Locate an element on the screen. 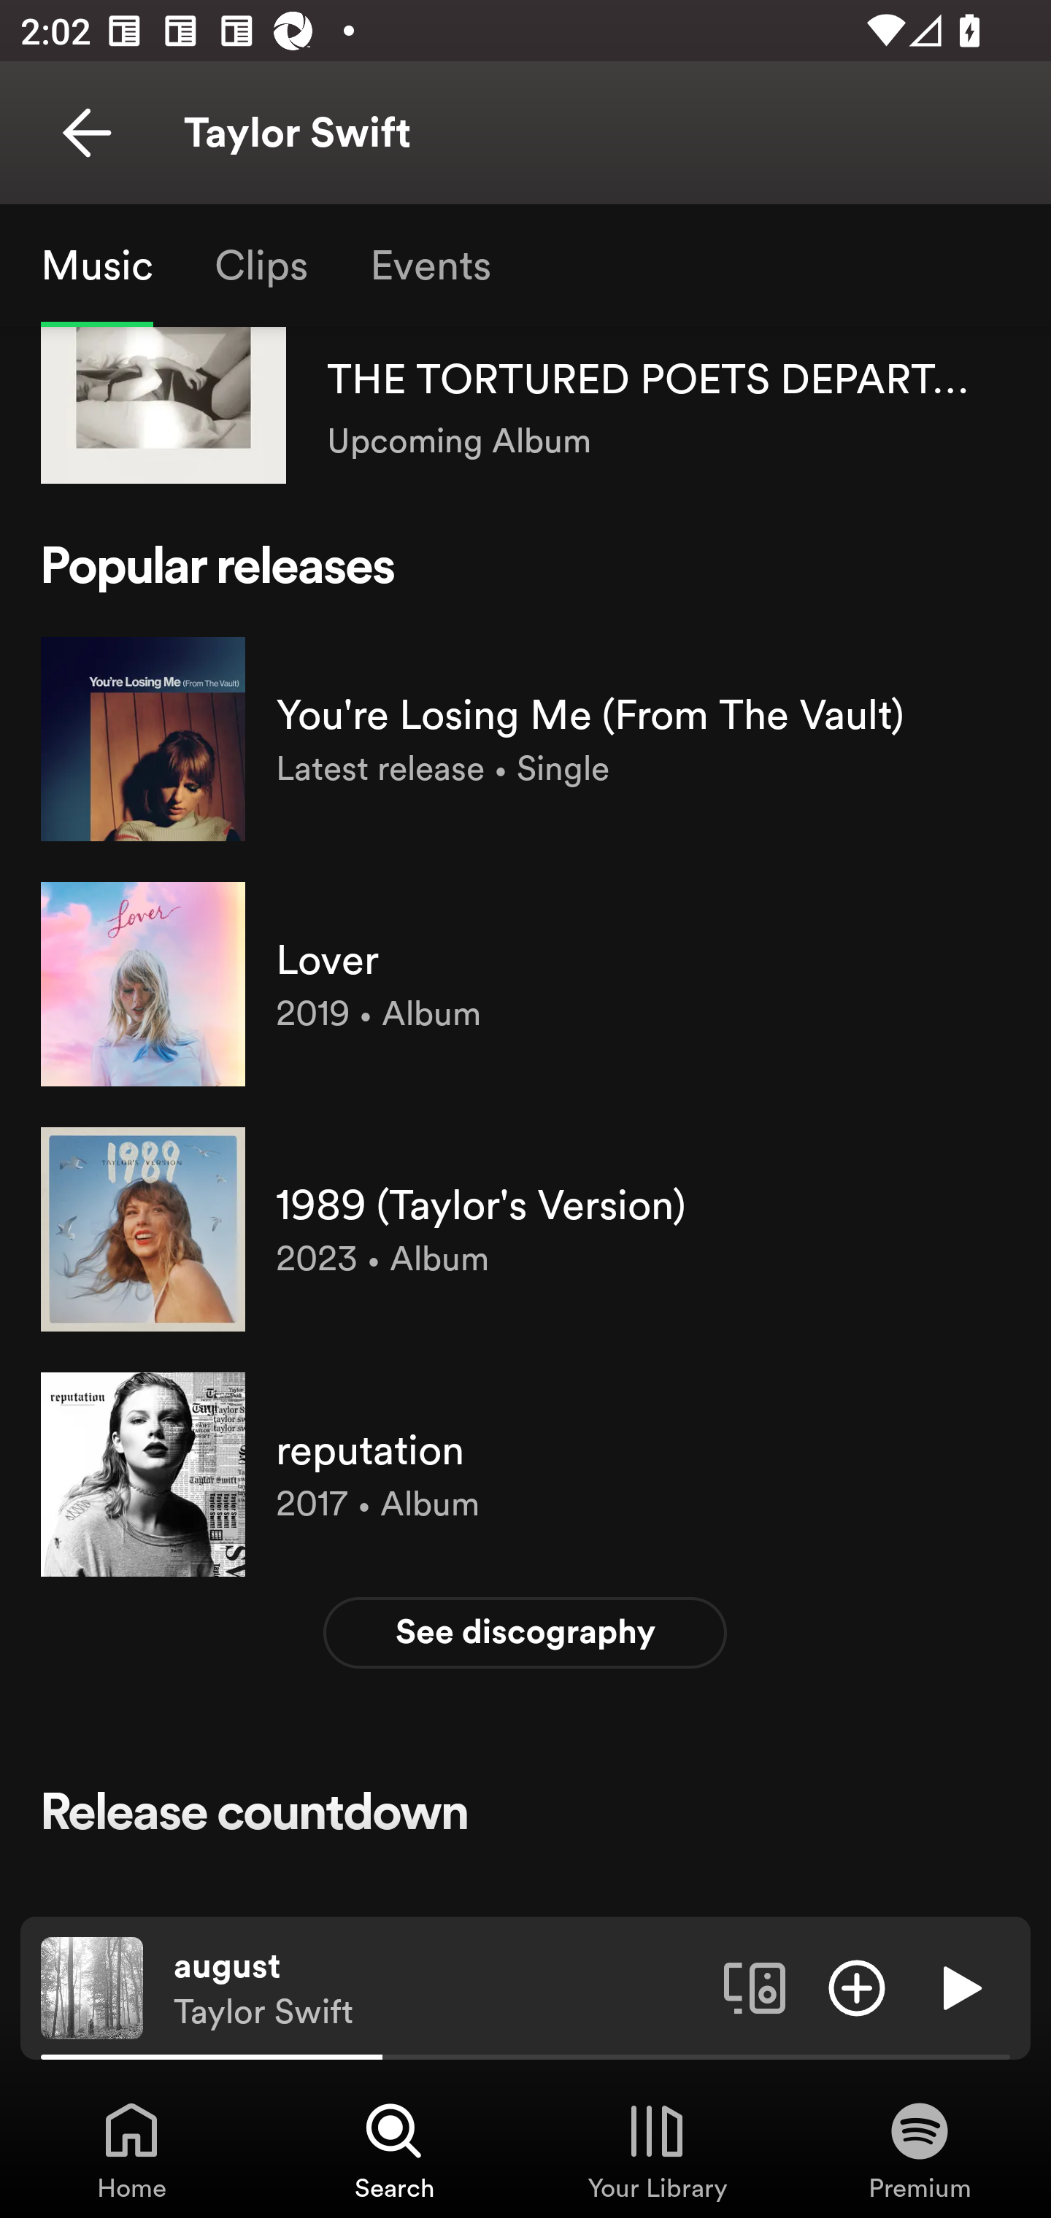 This screenshot has width=1051, height=2218. Events is located at coordinates (429, 264).